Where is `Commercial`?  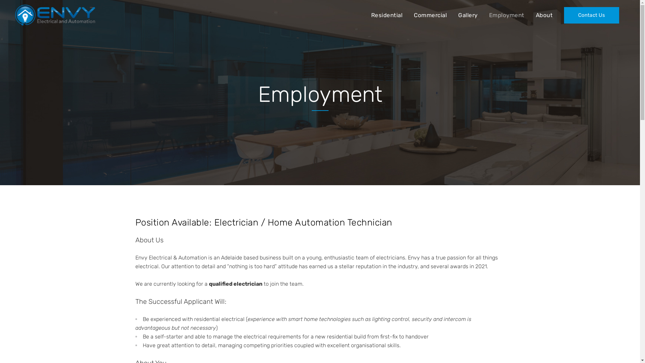 Commercial is located at coordinates (430, 15).